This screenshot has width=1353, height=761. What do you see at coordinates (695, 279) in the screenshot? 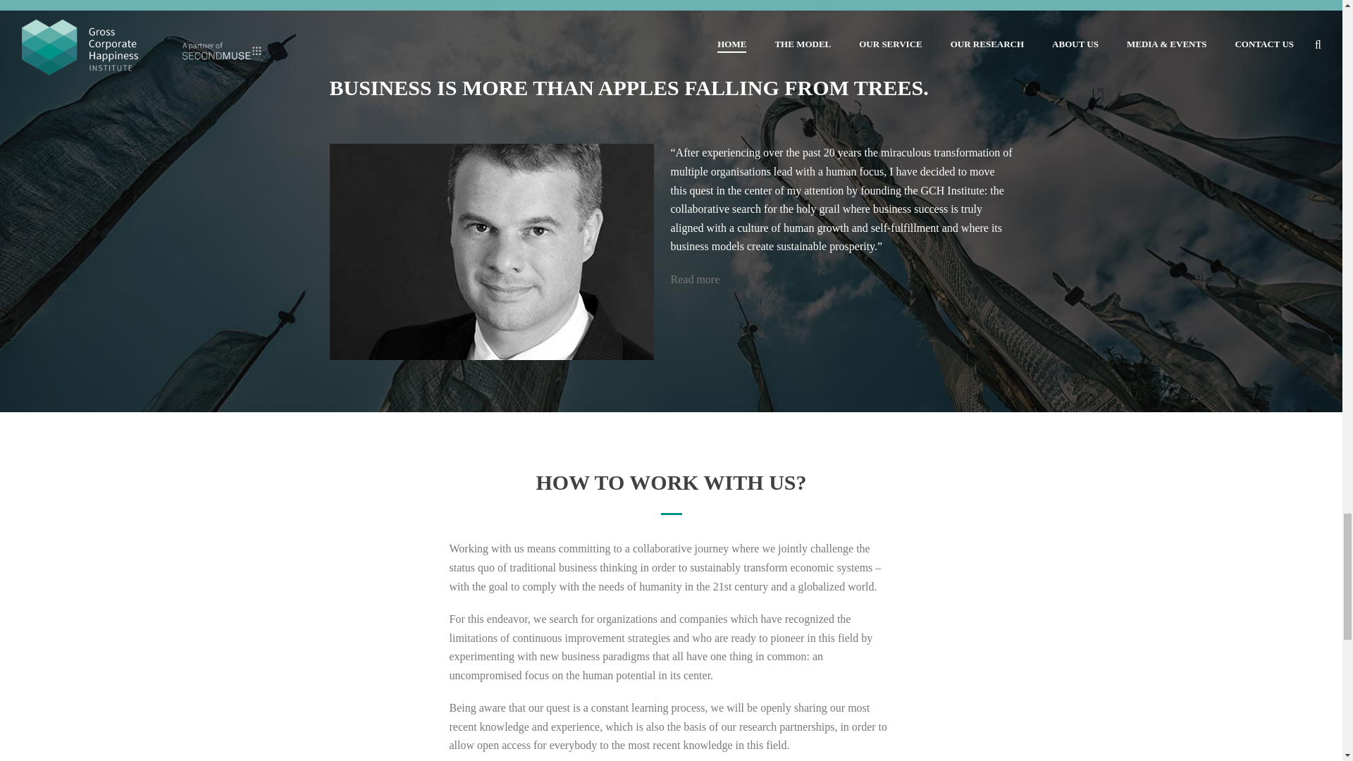
I see `About Us` at bounding box center [695, 279].